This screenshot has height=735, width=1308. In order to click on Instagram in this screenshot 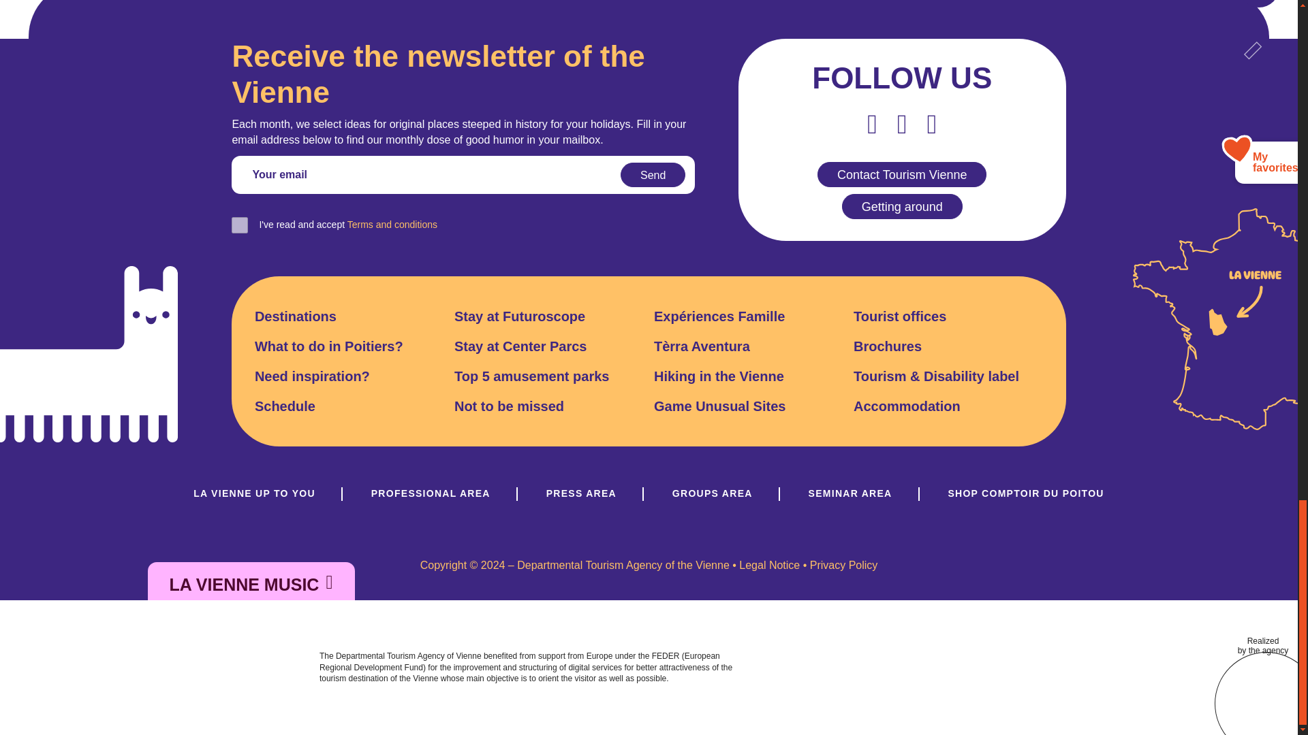, I will do `click(932, 124)`.